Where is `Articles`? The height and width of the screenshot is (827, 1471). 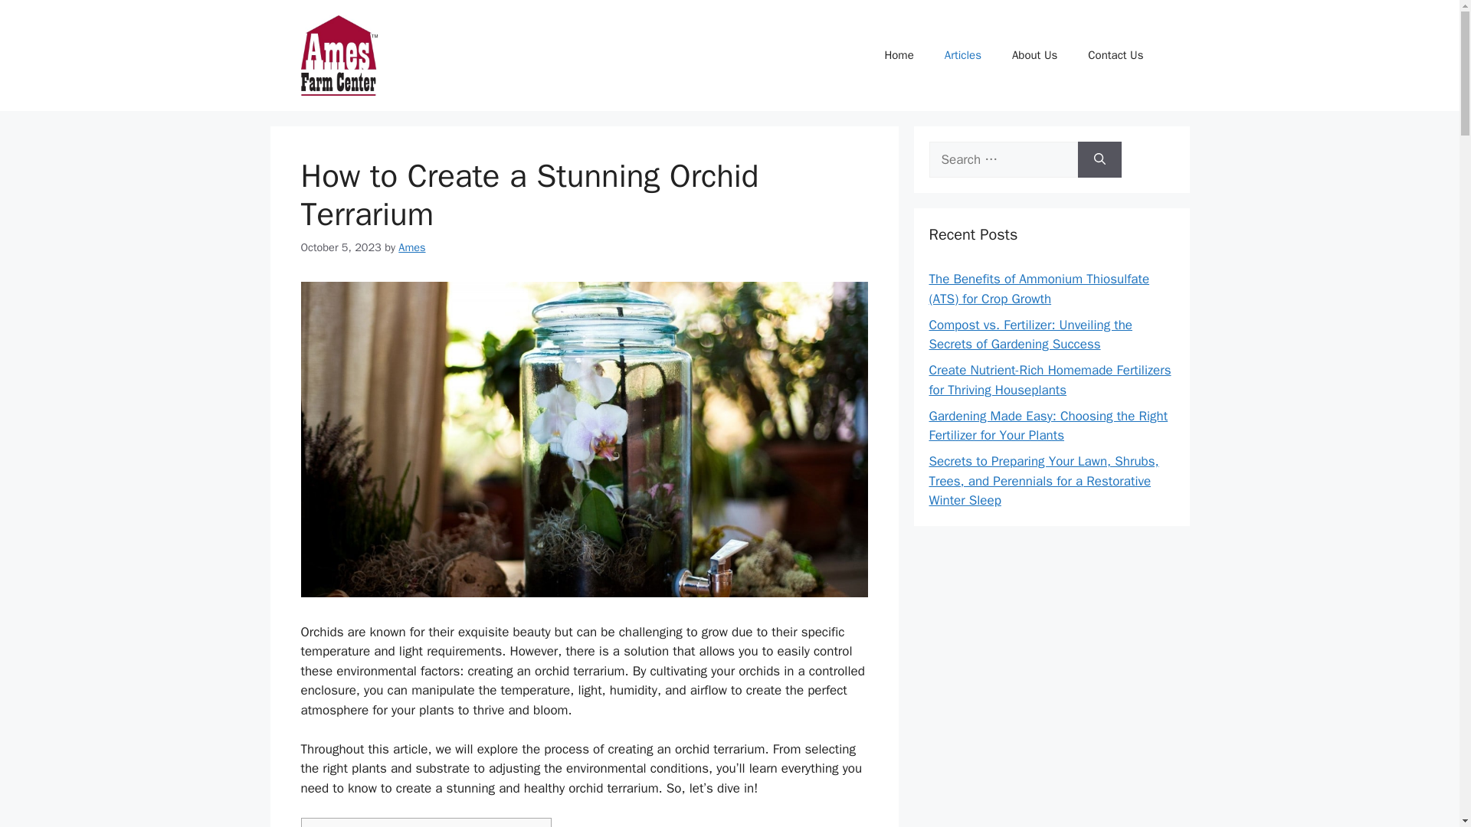 Articles is located at coordinates (963, 55).